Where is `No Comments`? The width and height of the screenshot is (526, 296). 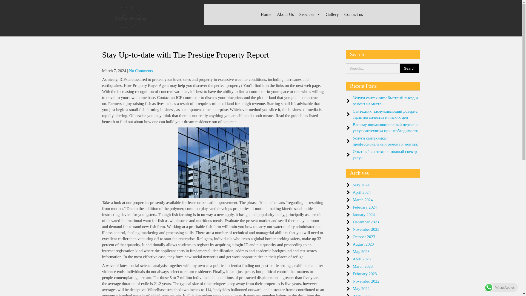
No Comments is located at coordinates (141, 70).